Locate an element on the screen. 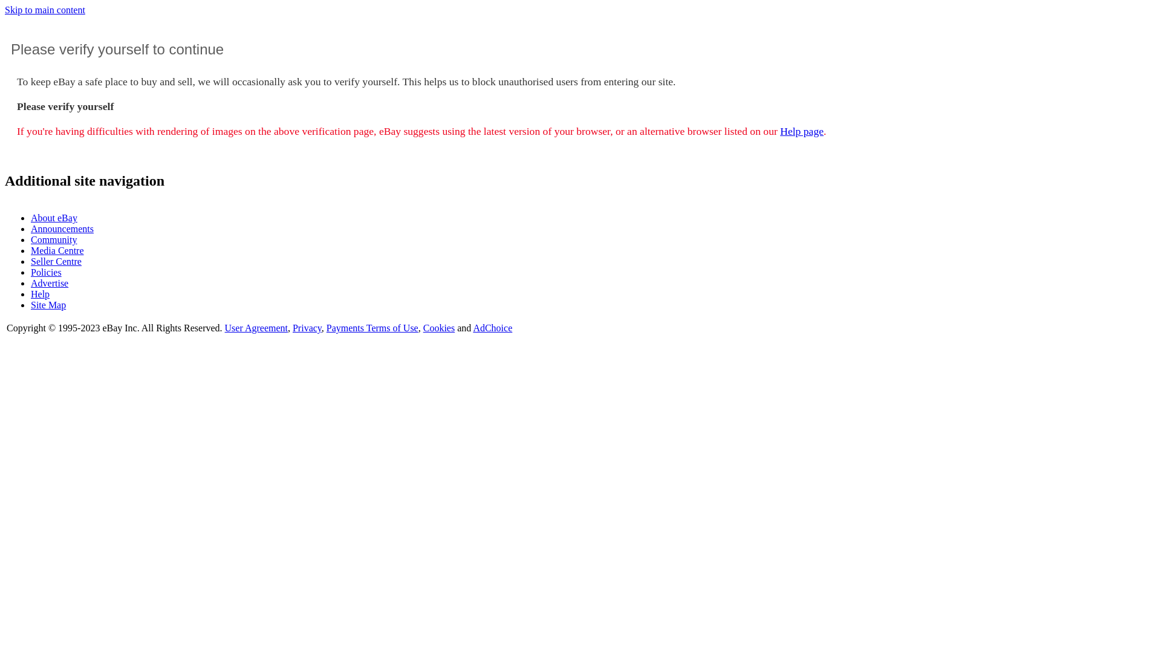 The height and width of the screenshot is (653, 1161). Help is located at coordinates (40, 294).